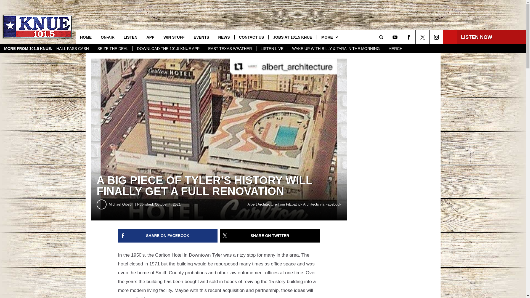 Image resolution: width=530 pixels, height=298 pixels. Describe the element at coordinates (107, 37) in the screenshot. I see `ON-AIR` at that location.